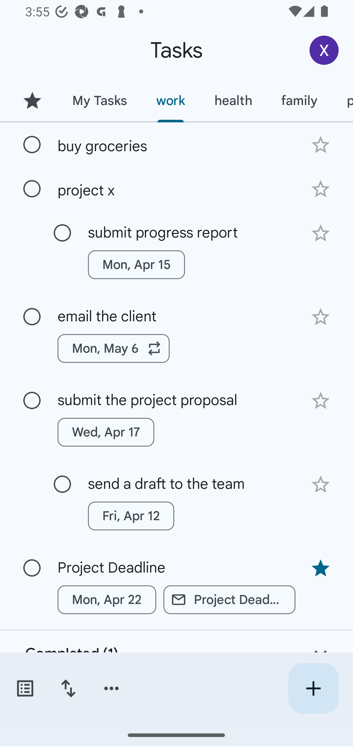  What do you see at coordinates (136, 265) in the screenshot?
I see `Mon, Apr 15` at bounding box center [136, 265].